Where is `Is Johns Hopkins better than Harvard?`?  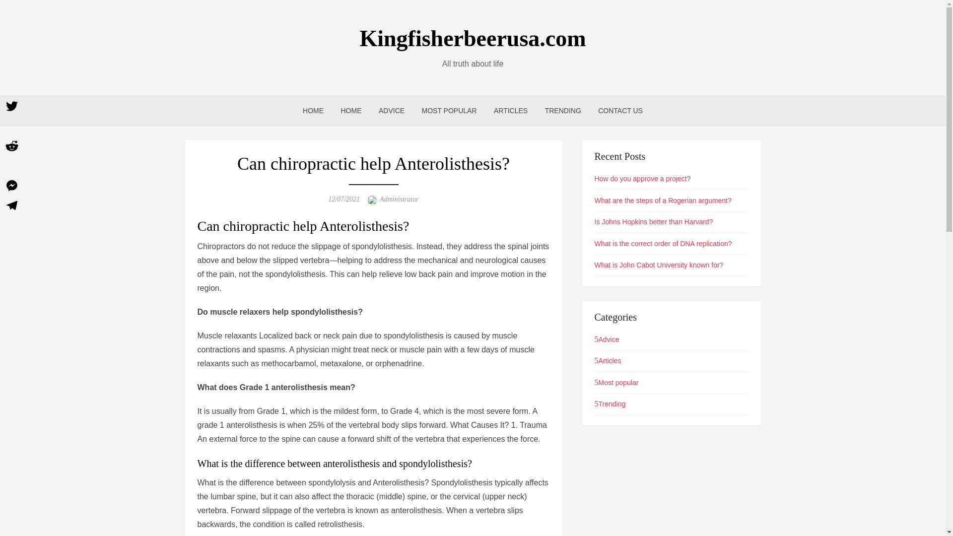 Is Johns Hopkins better than Harvard? is located at coordinates (654, 221).